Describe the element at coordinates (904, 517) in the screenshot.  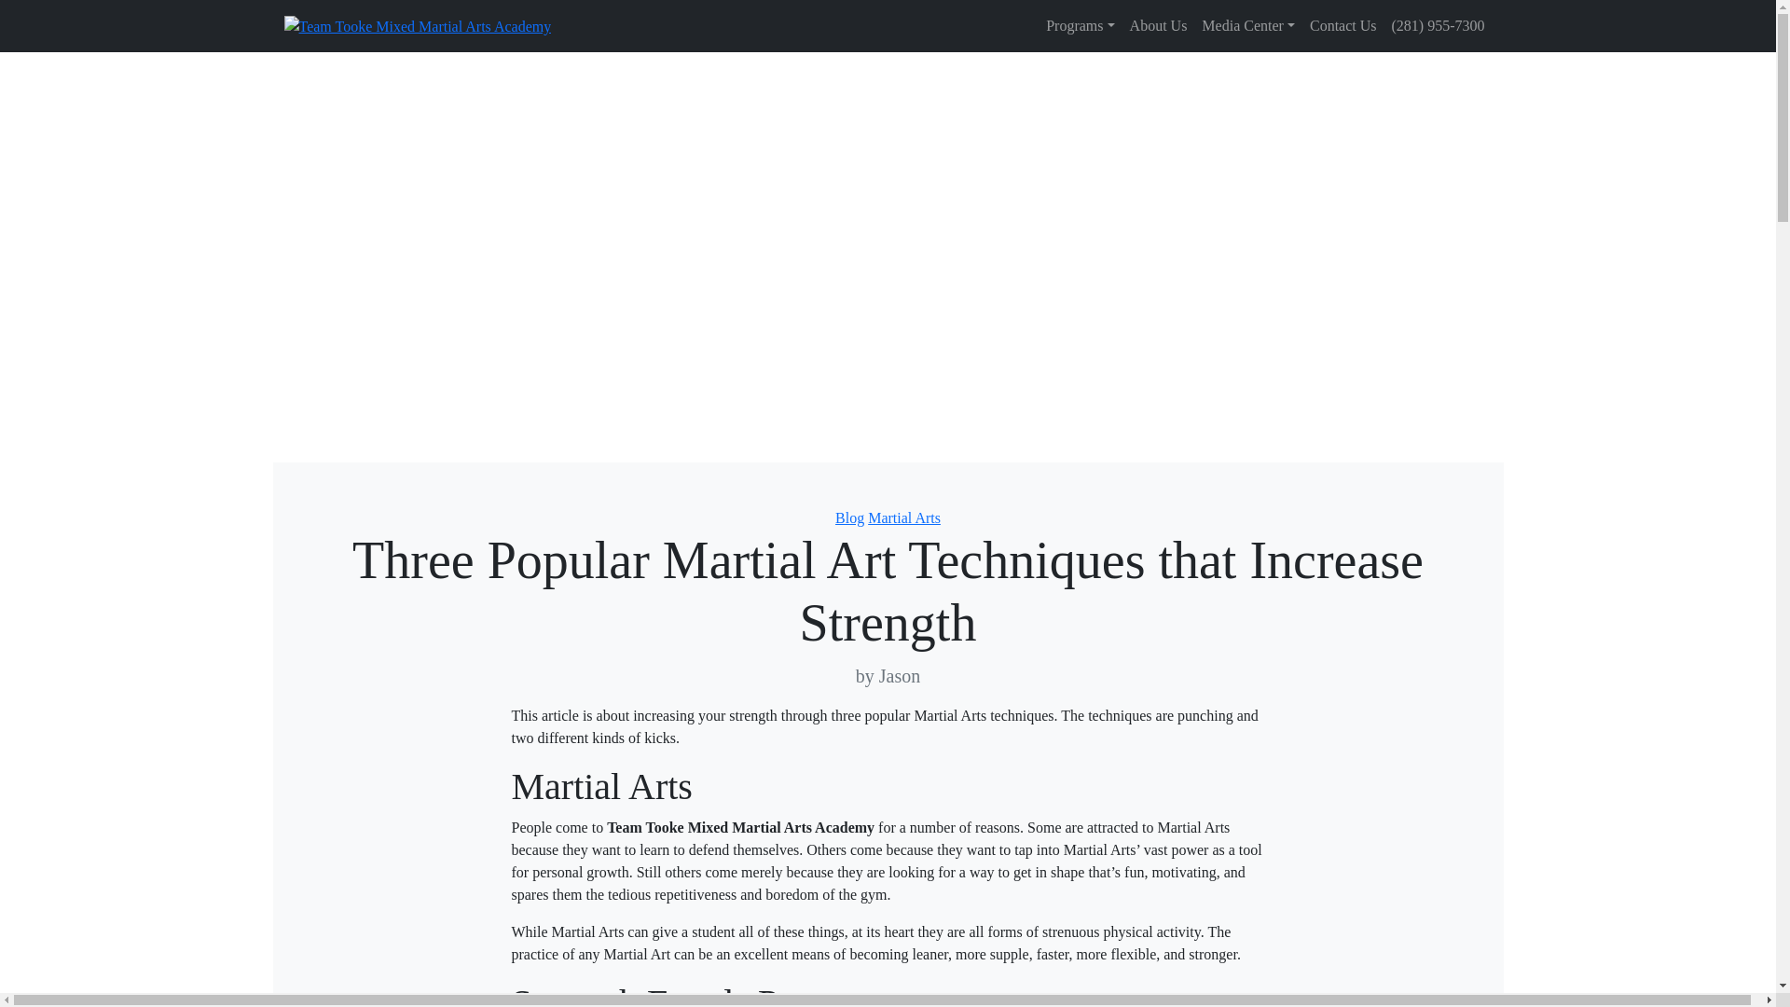
I see `Martial Arts` at that location.